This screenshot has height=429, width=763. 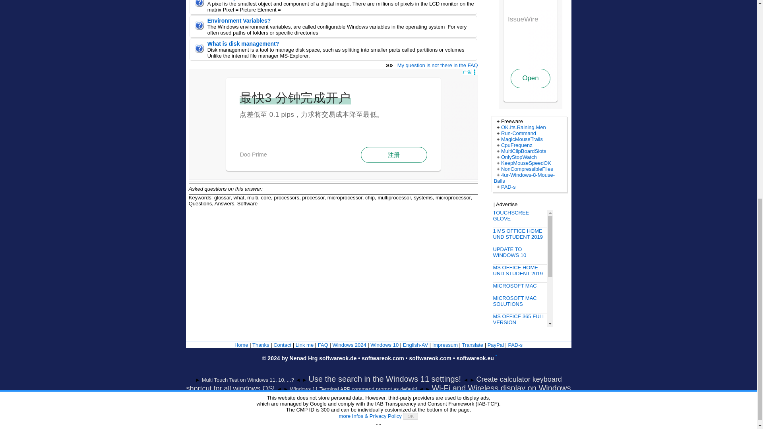 What do you see at coordinates (239, 21) in the screenshot?
I see `Environment Variables?` at bounding box center [239, 21].